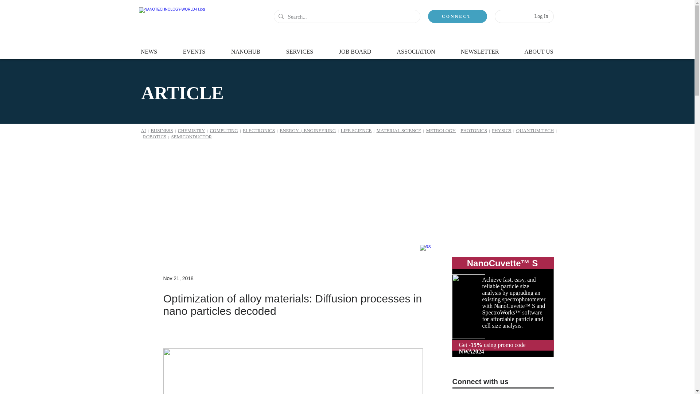 The width and height of the screenshot is (700, 394). I want to click on Nov 21, 2018, so click(178, 278).